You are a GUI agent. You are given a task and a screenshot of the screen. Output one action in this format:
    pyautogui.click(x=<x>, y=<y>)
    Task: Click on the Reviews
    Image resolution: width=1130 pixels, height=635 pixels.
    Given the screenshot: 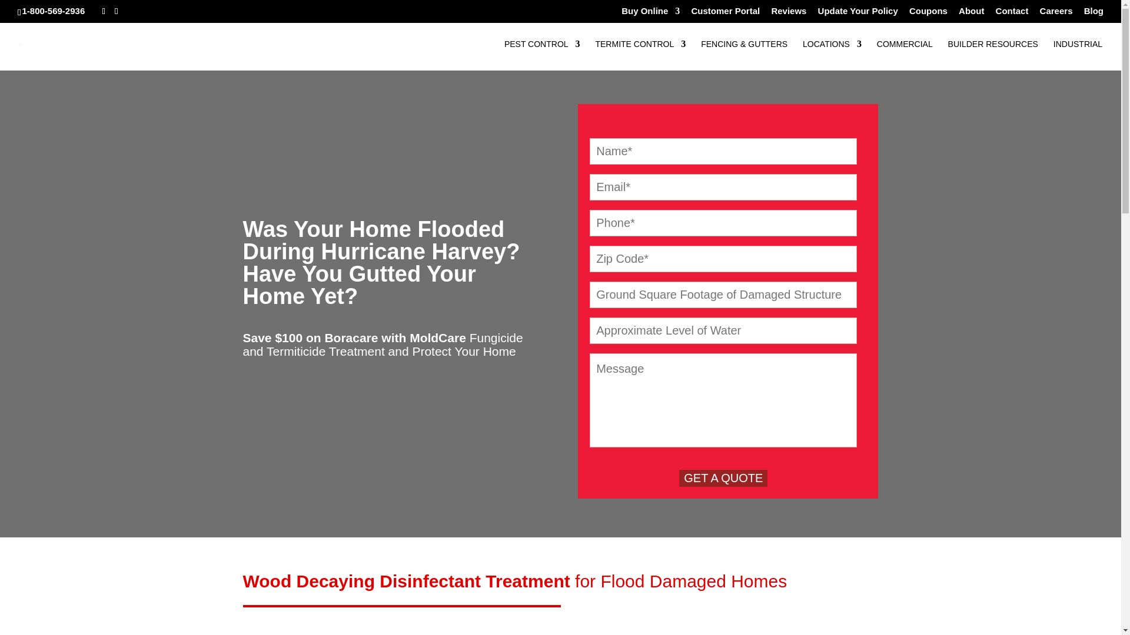 What is the action you would take?
    pyautogui.click(x=789, y=14)
    